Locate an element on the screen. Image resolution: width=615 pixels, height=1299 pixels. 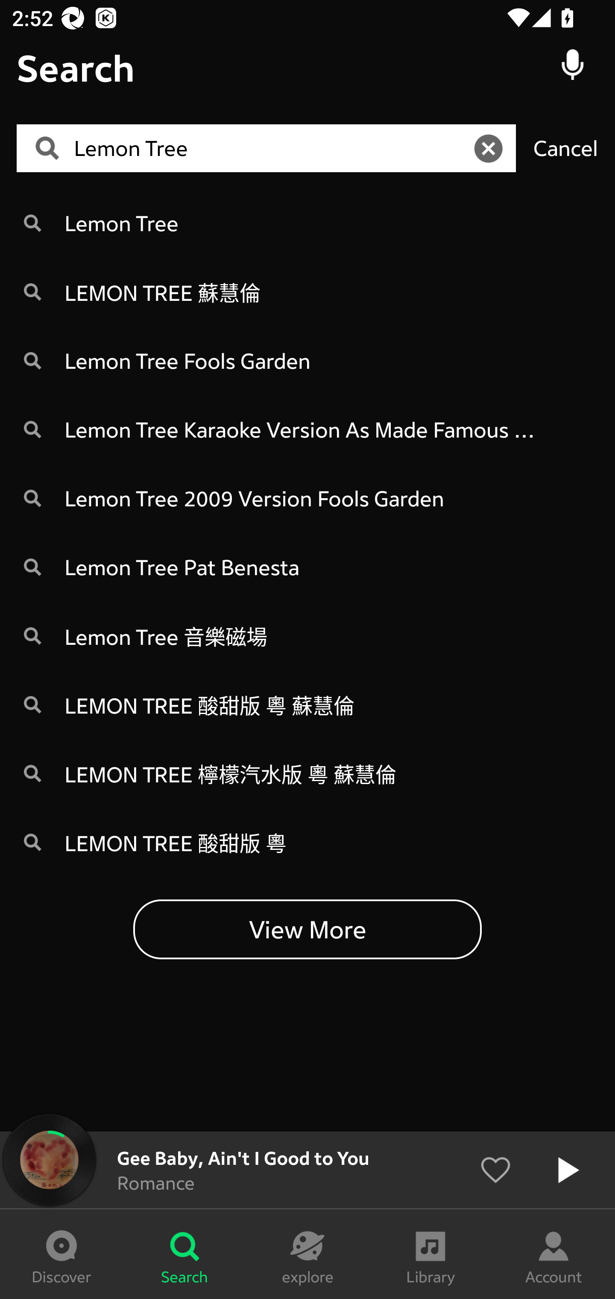
LEMON TREE 蘇慧倫 is located at coordinates (307, 291).